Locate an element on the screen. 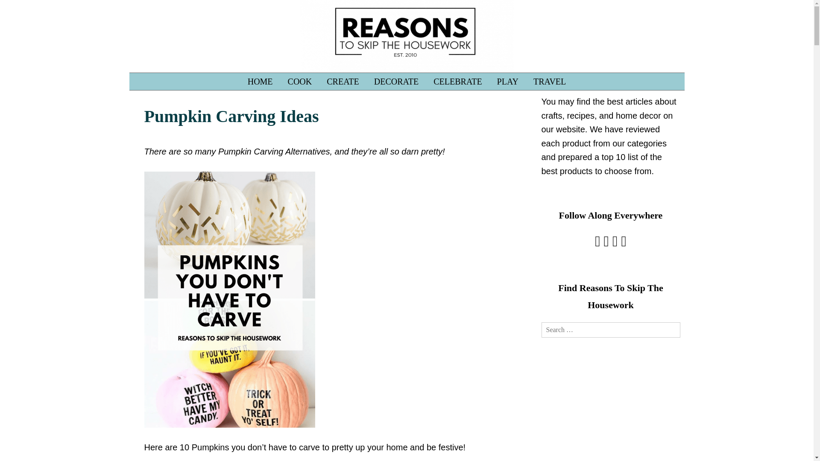  COOK is located at coordinates (300, 81).